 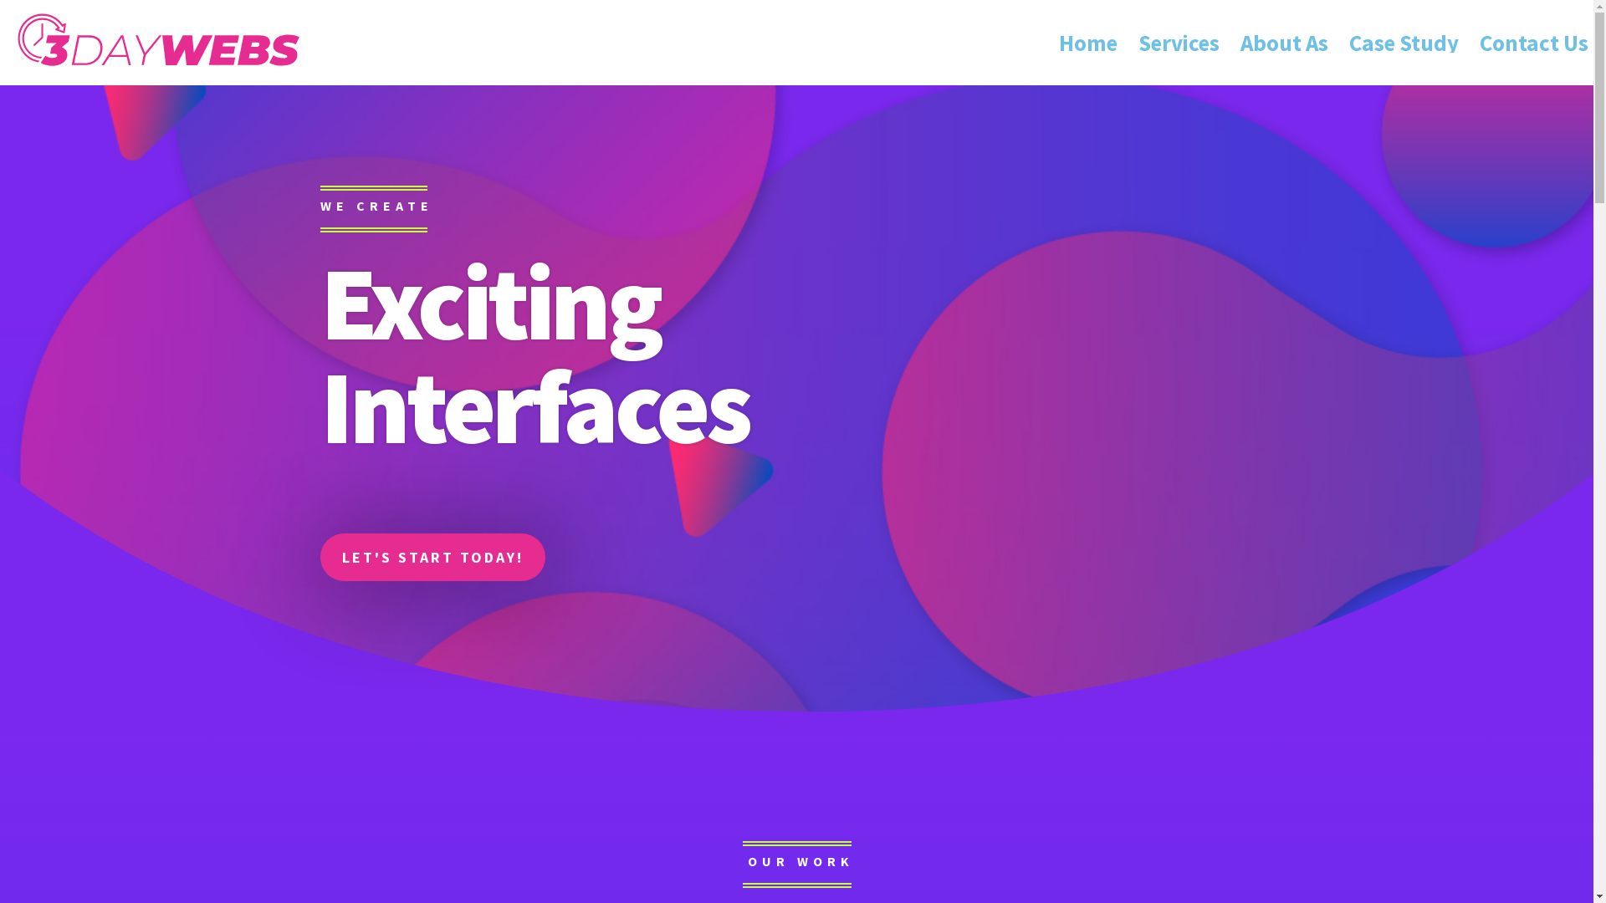 I want to click on Case Study, so click(x=1404, y=42).